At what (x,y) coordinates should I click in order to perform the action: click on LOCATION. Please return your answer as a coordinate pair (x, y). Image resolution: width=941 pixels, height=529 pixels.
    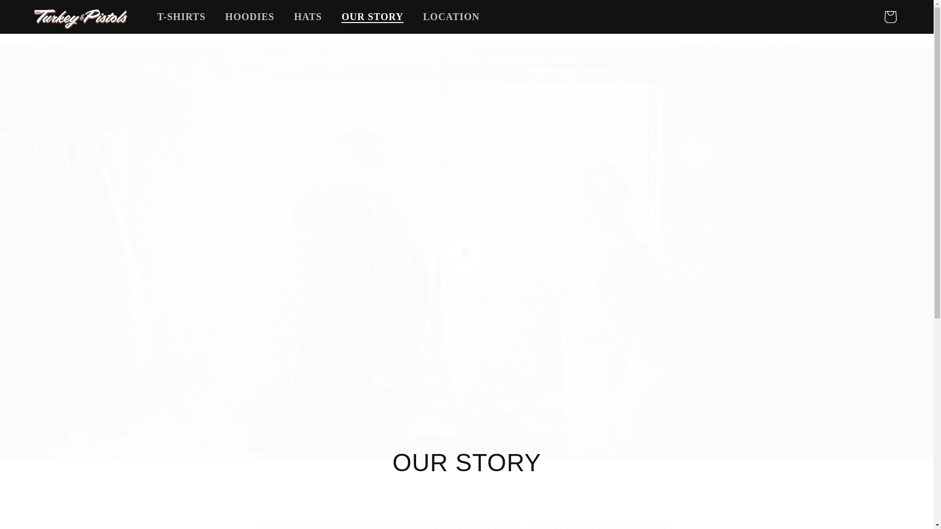
    Looking at the image, I should click on (451, 17).